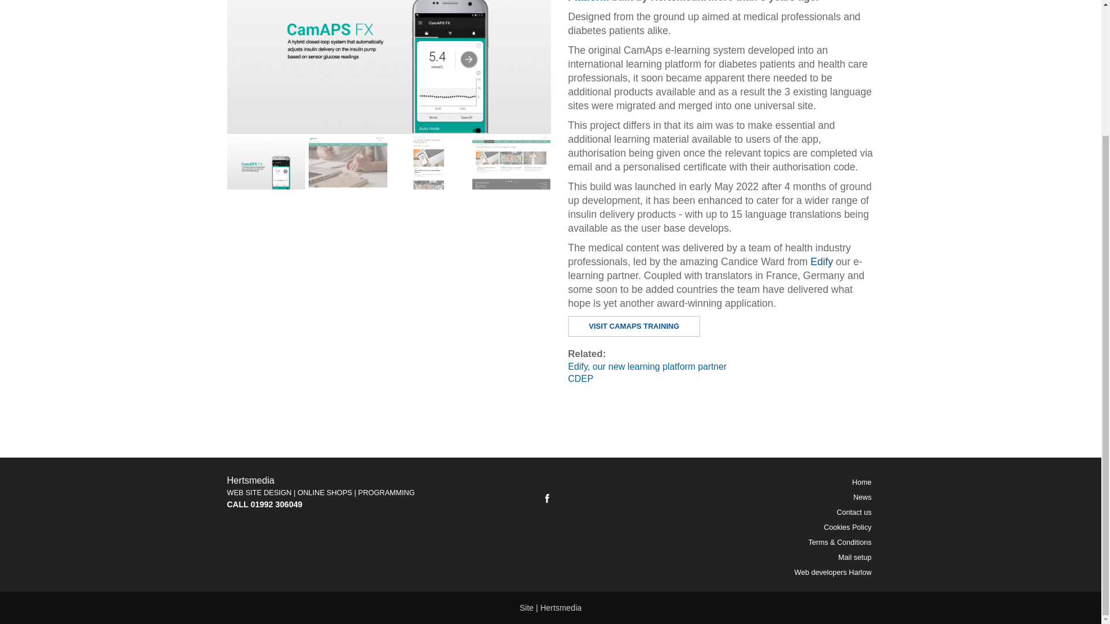  What do you see at coordinates (767, 527) in the screenshot?
I see `Cookies Policy` at bounding box center [767, 527].